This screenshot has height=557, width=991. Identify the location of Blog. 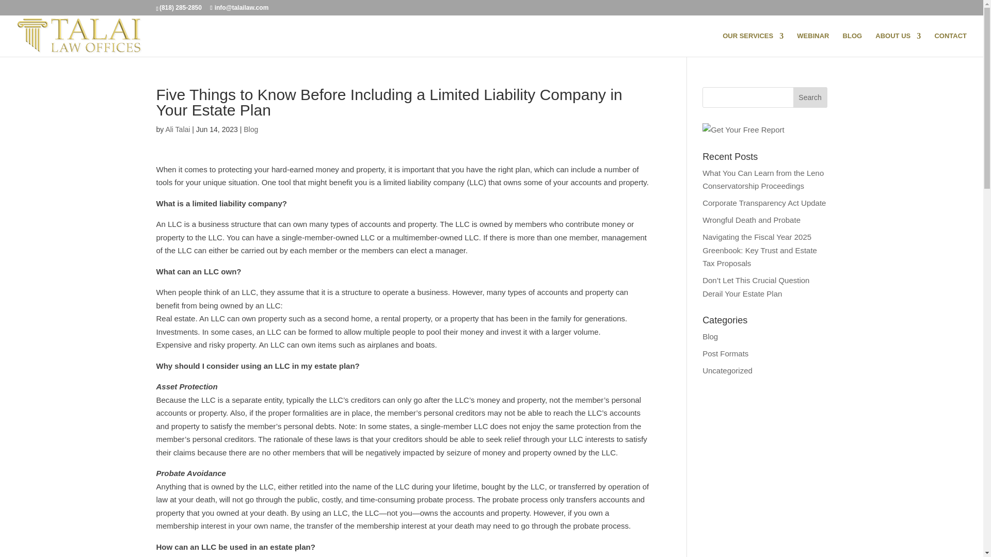
(710, 336).